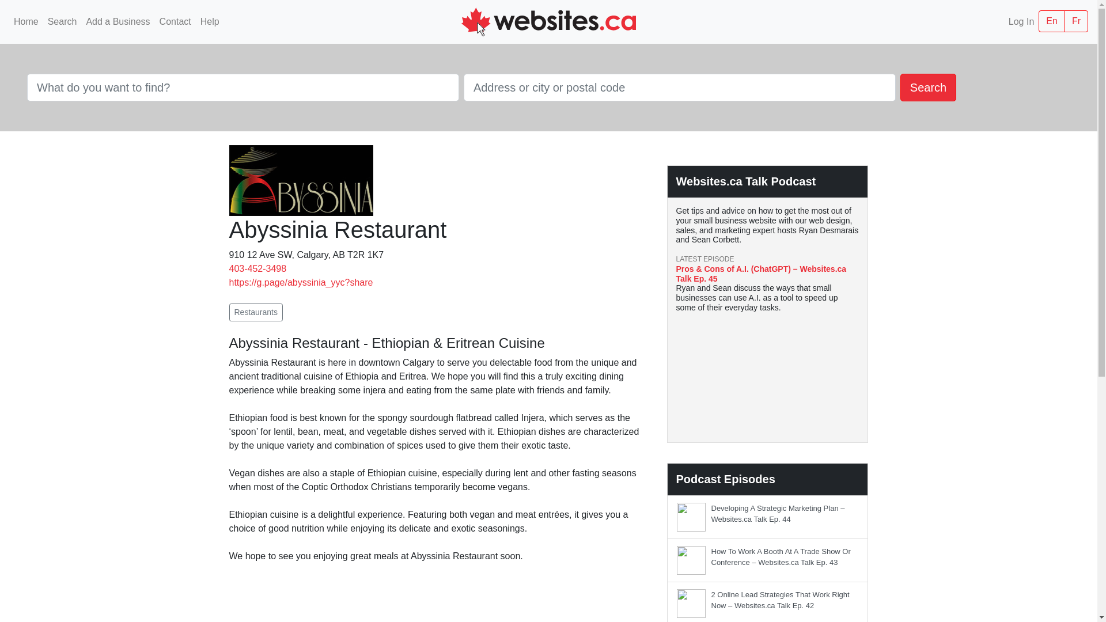 The width and height of the screenshot is (1106, 622). I want to click on Log In, so click(1021, 22).